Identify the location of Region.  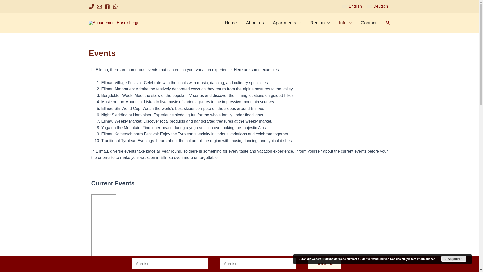
(320, 23).